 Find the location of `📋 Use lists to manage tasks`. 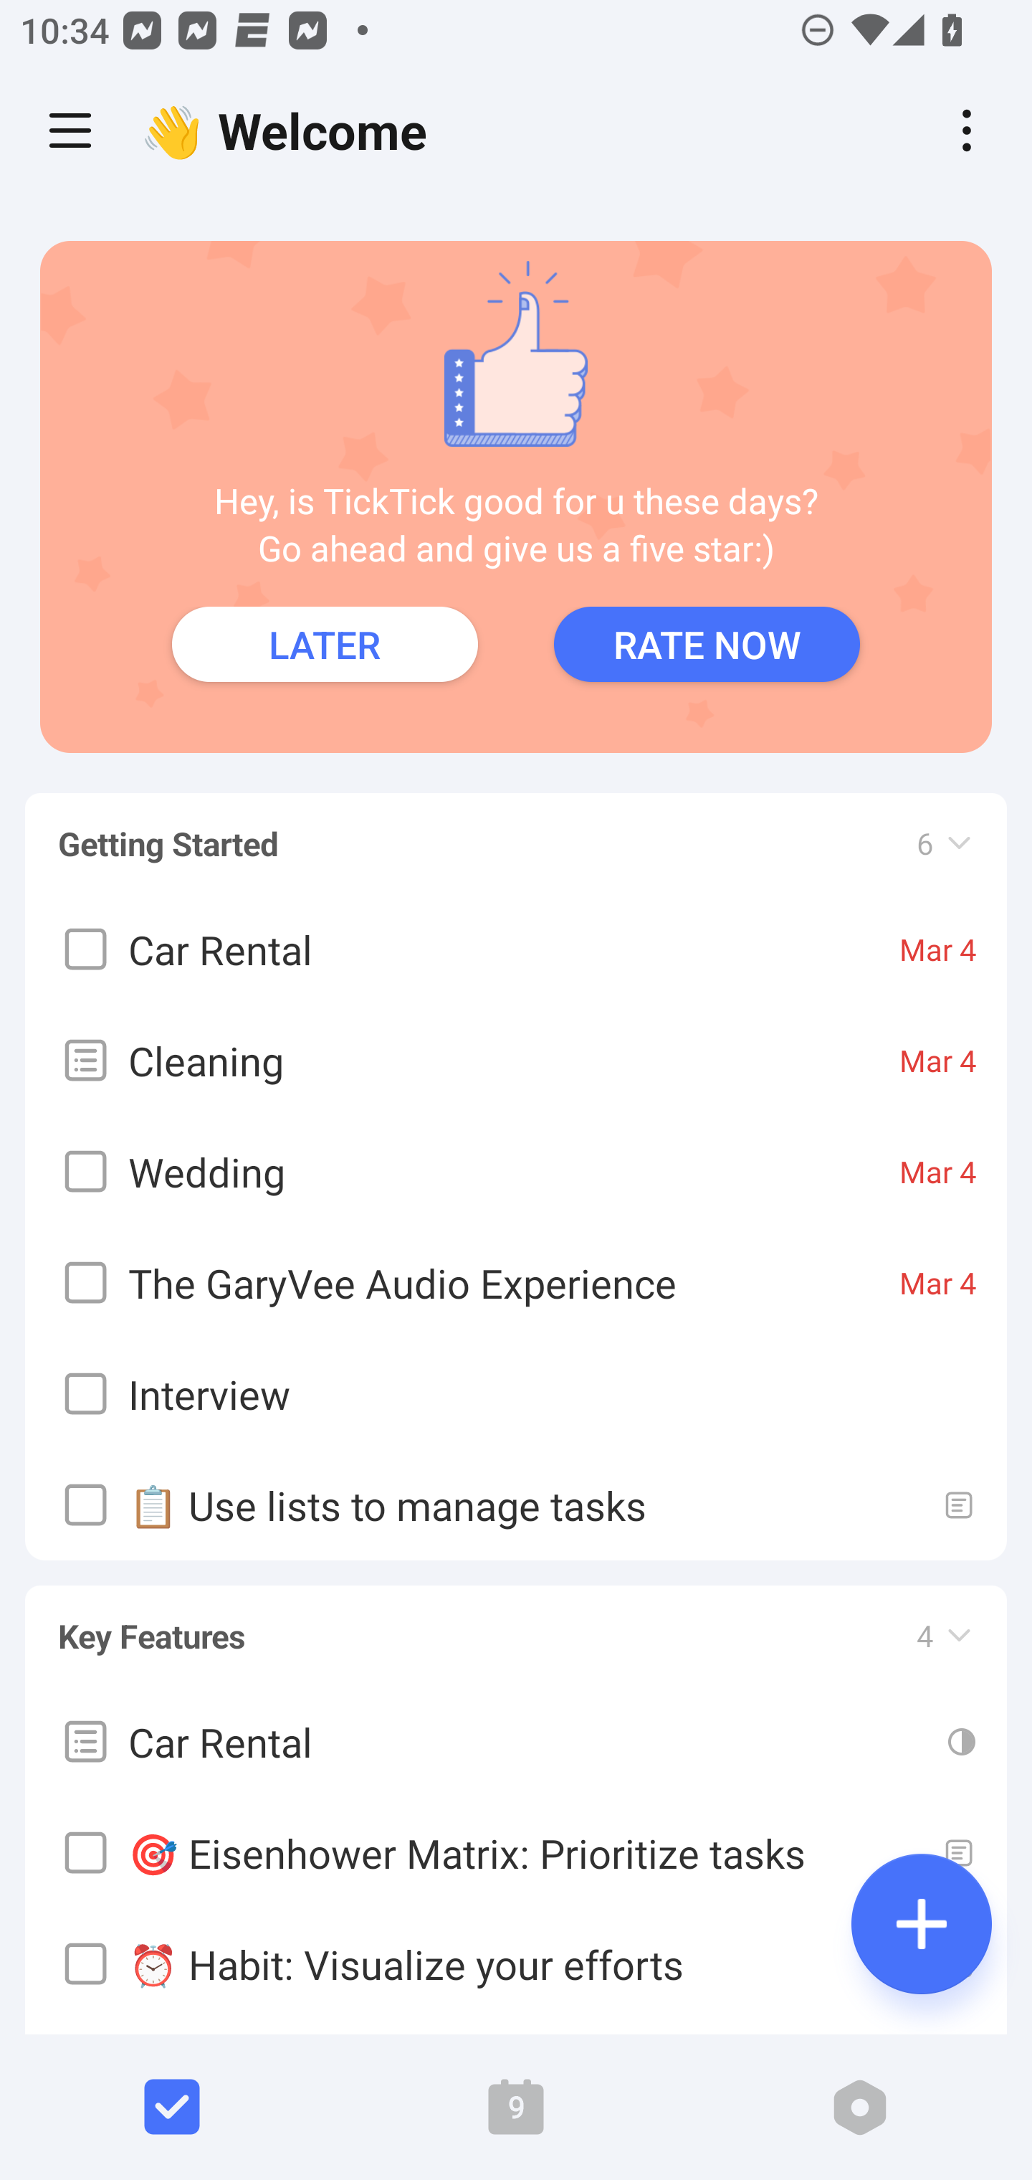

📋 Use lists to manage tasks is located at coordinates (516, 1504).